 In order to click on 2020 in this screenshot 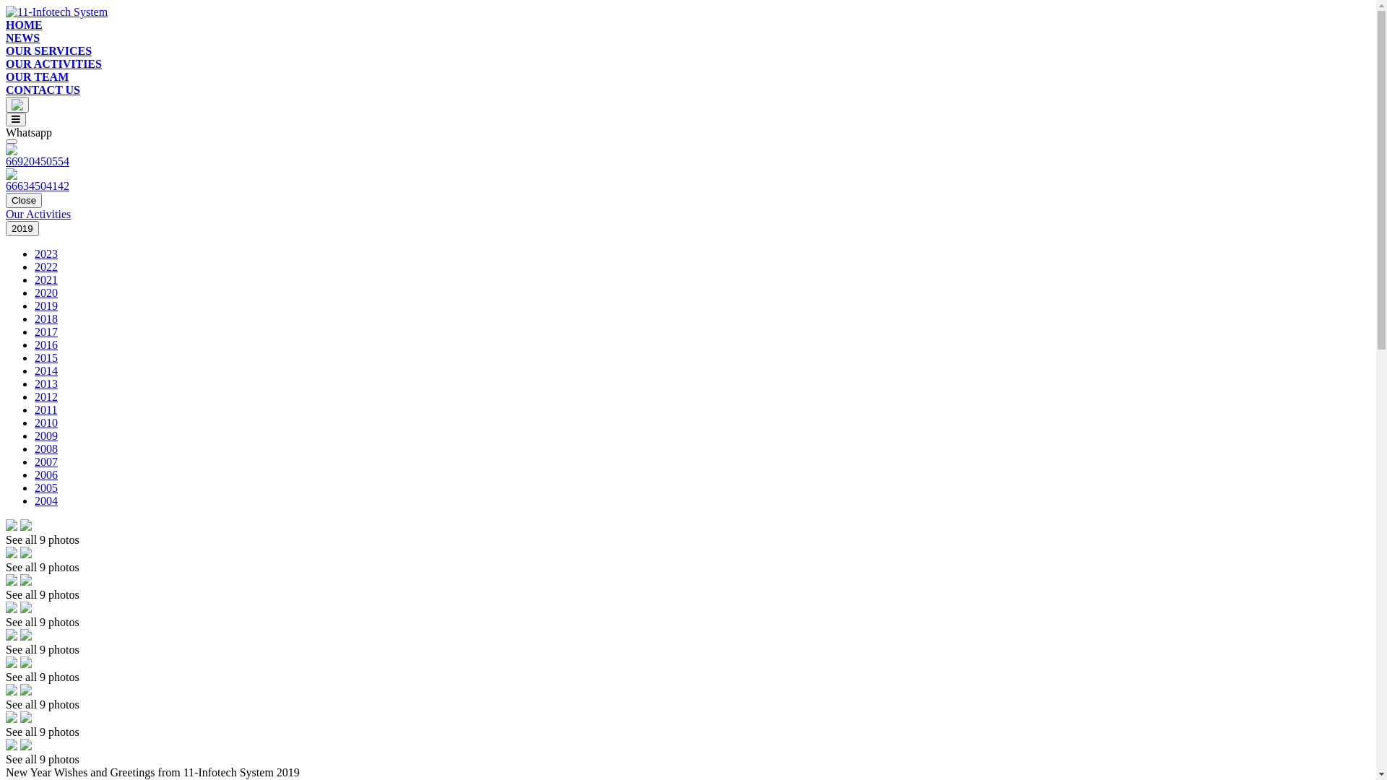, I will do `click(46, 293)`.